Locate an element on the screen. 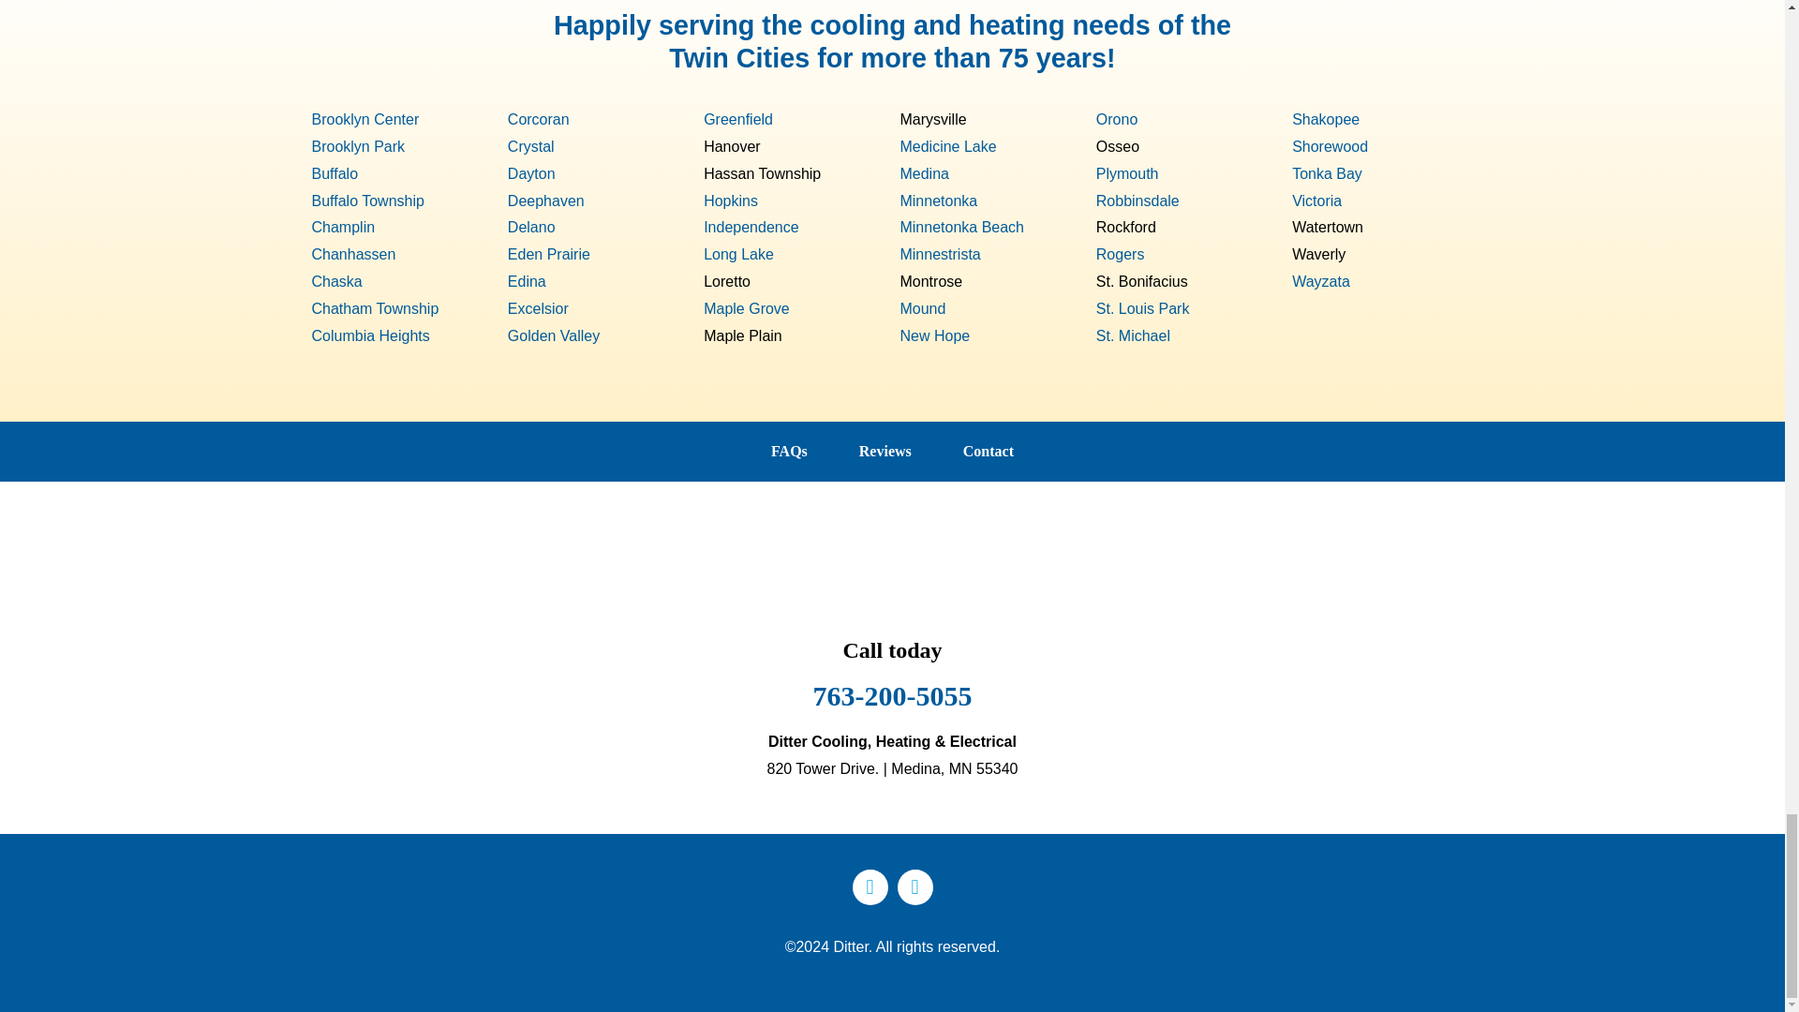 Image resolution: width=1799 pixels, height=1012 pixels. Path 5832 is located at coordinates (1271, 31).